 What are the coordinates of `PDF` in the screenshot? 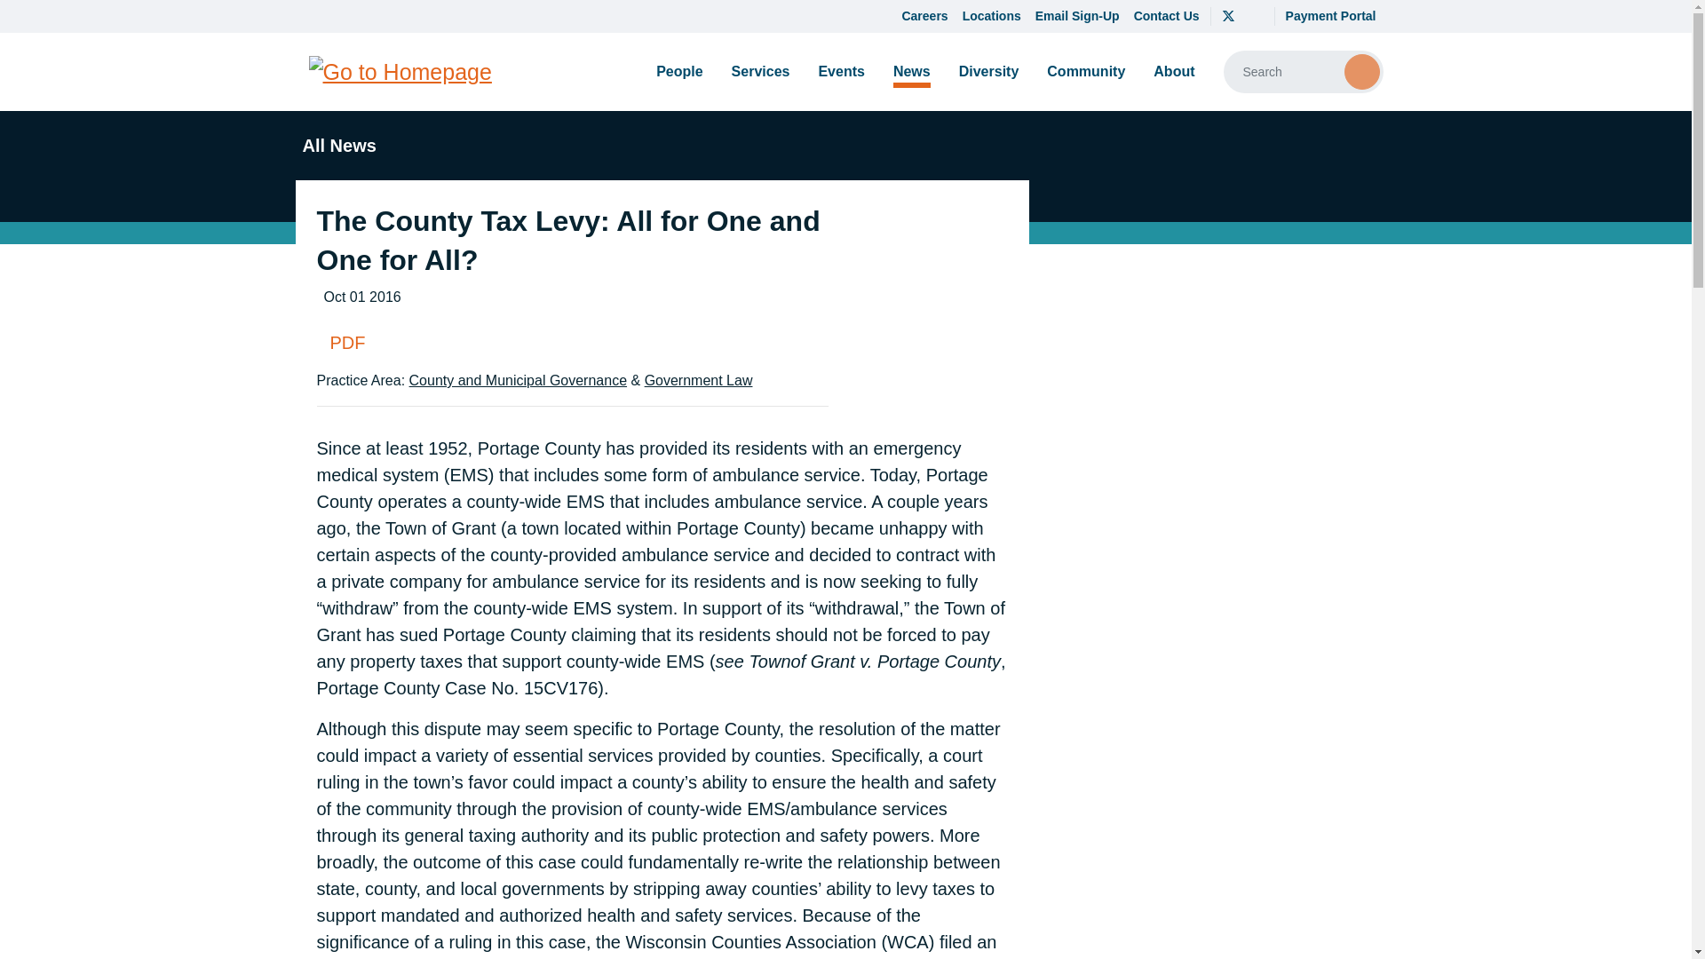 It's located at (572, 343).